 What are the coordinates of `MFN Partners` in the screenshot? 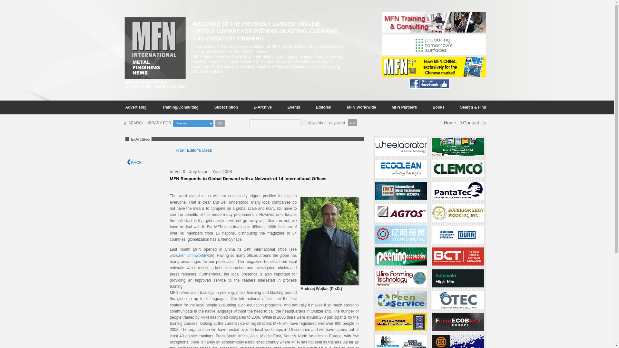 It's located at (404, 107).